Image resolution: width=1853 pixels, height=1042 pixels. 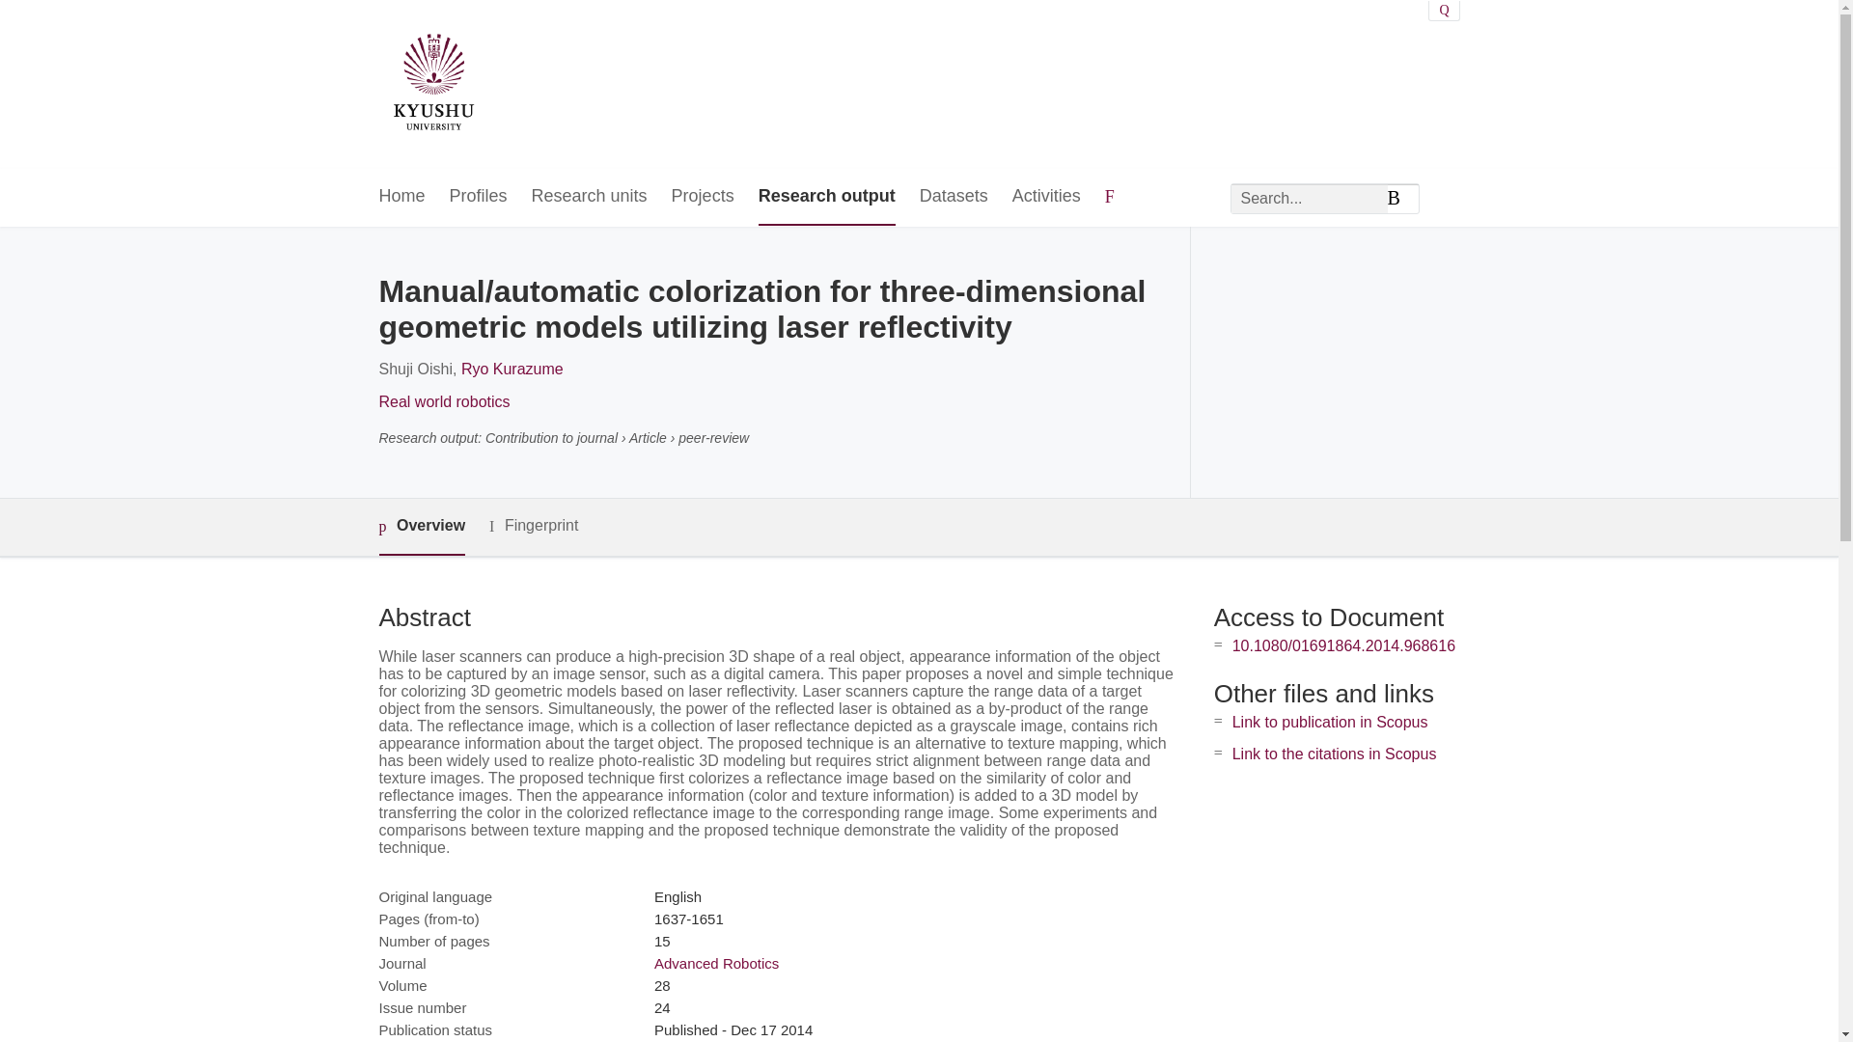 What do you see at coordinates (1330, 722) in the screenshot?
I see `Link to publication in Scopus` at bounding box center [1330, 722].